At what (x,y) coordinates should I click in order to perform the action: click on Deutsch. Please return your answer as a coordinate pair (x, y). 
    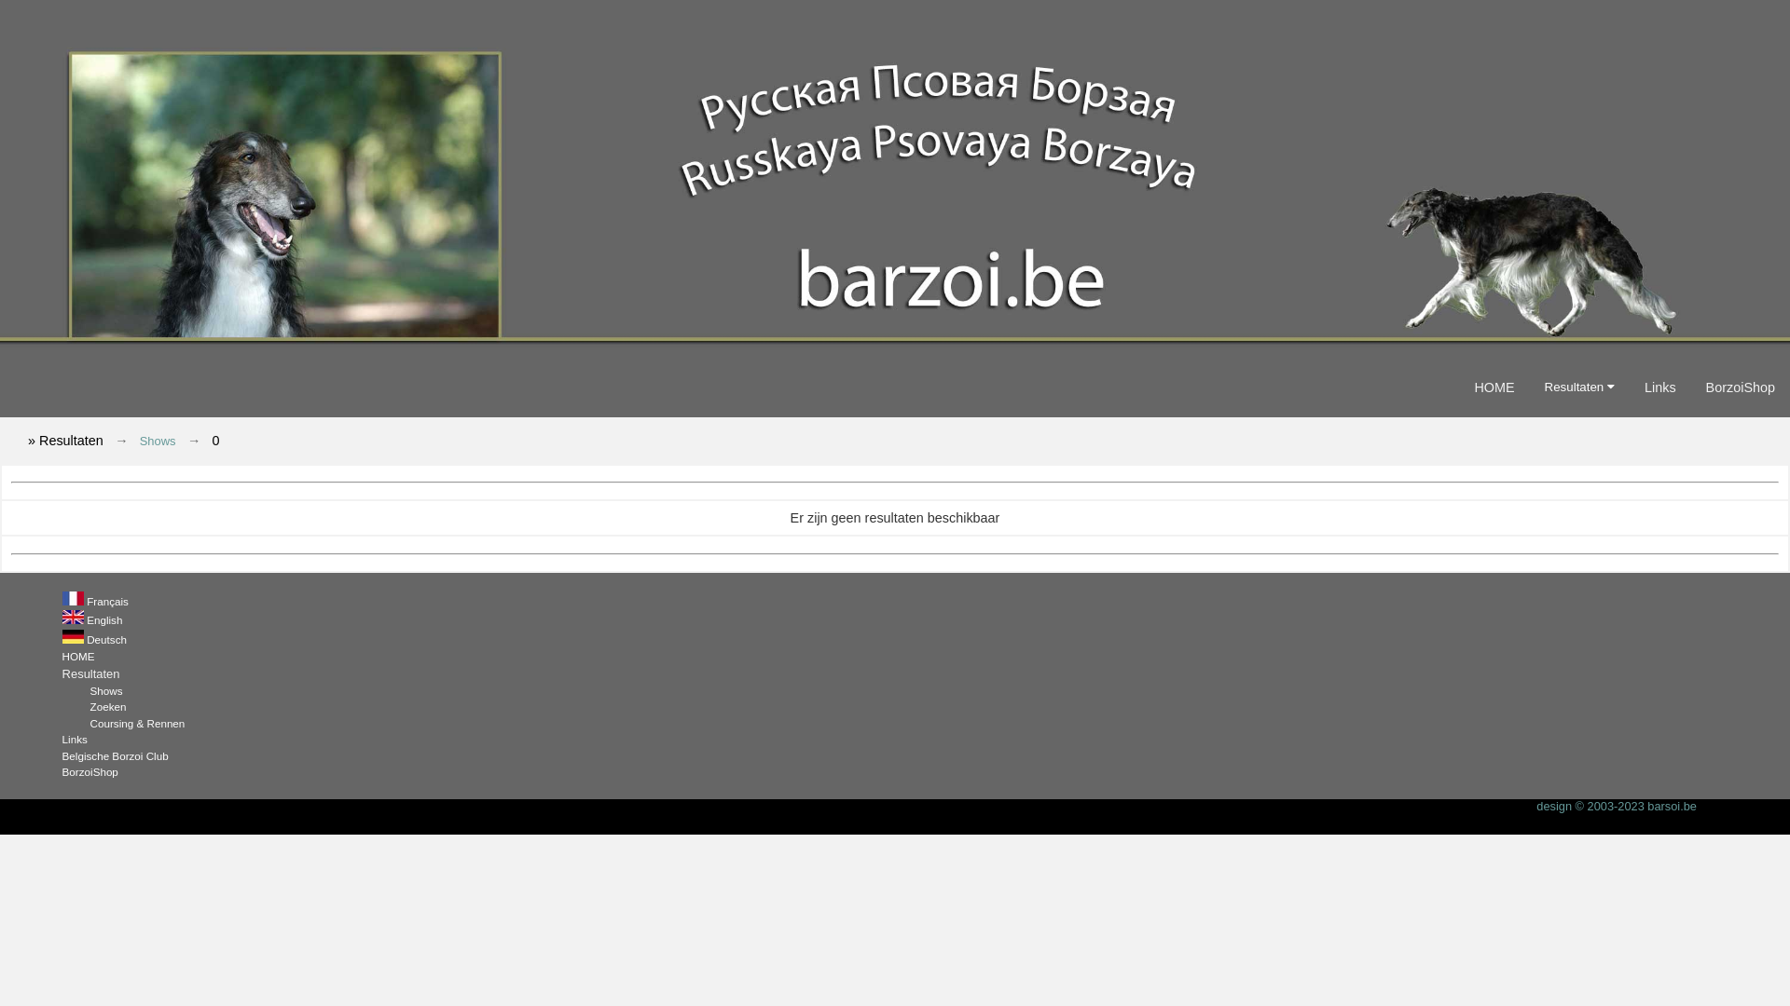
    Looking at the image, I should click on (106, 639).